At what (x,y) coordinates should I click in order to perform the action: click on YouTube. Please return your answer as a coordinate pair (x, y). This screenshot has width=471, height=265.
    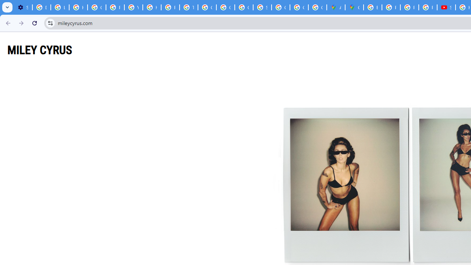
    Looking at the image, I should click on (133, 7).